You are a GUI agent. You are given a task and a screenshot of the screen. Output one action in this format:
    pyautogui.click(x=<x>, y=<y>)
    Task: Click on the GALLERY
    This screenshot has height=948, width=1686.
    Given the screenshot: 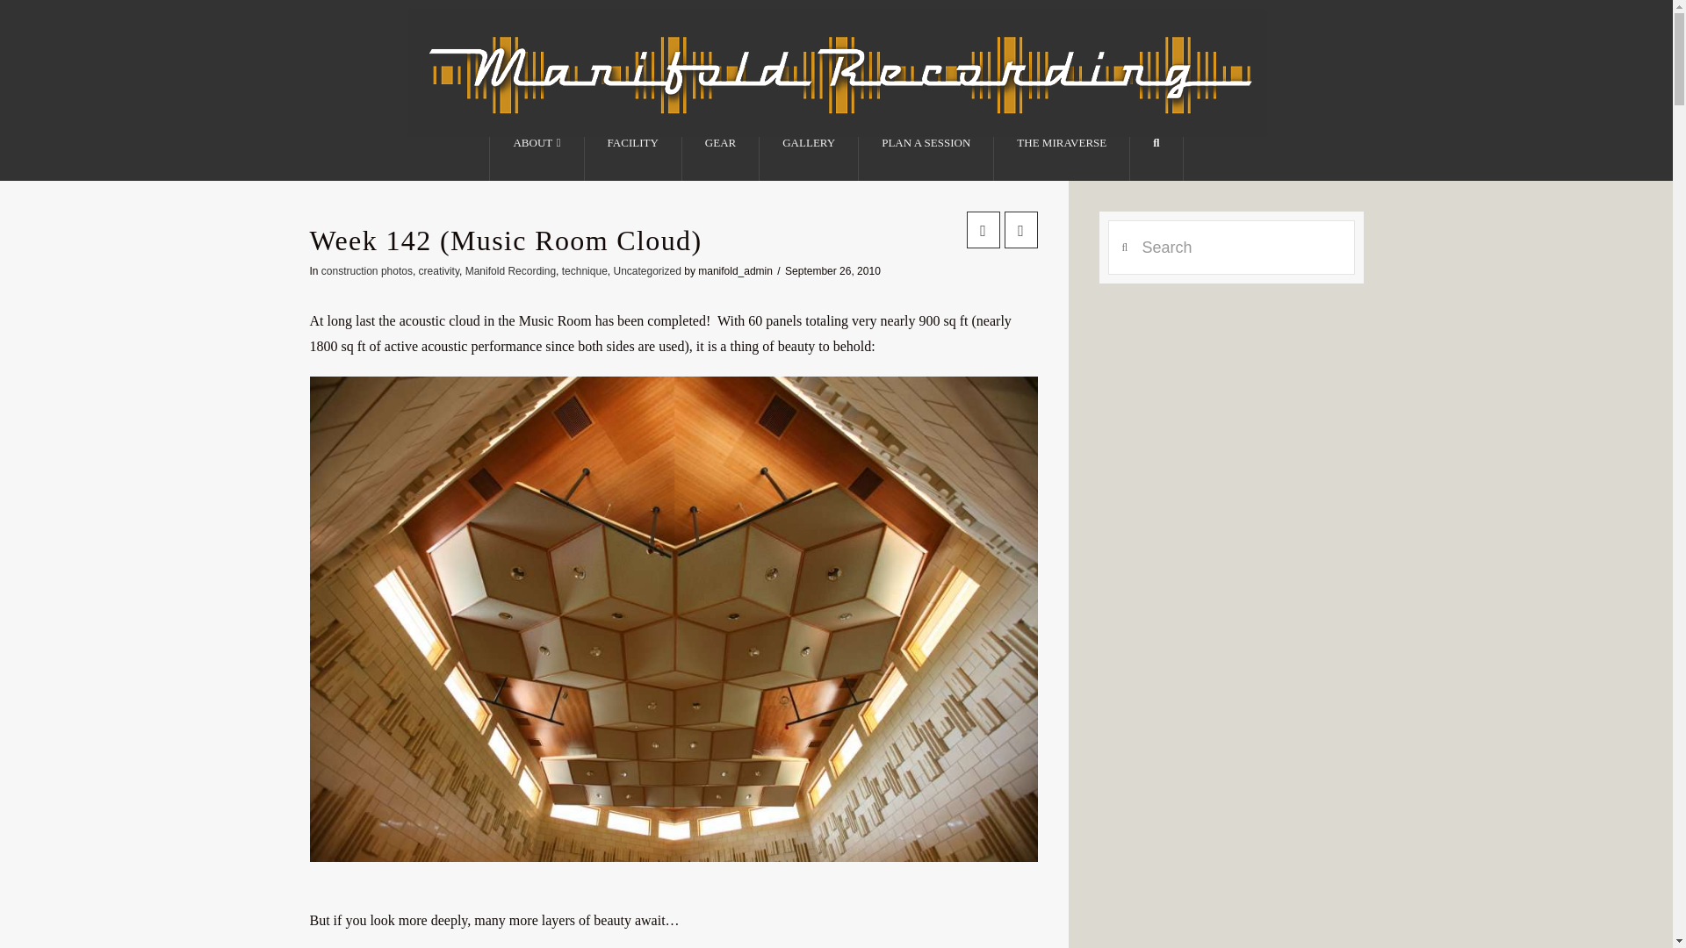 What is the action you would take?
    pyautogui.click(x=809, y=158)
    